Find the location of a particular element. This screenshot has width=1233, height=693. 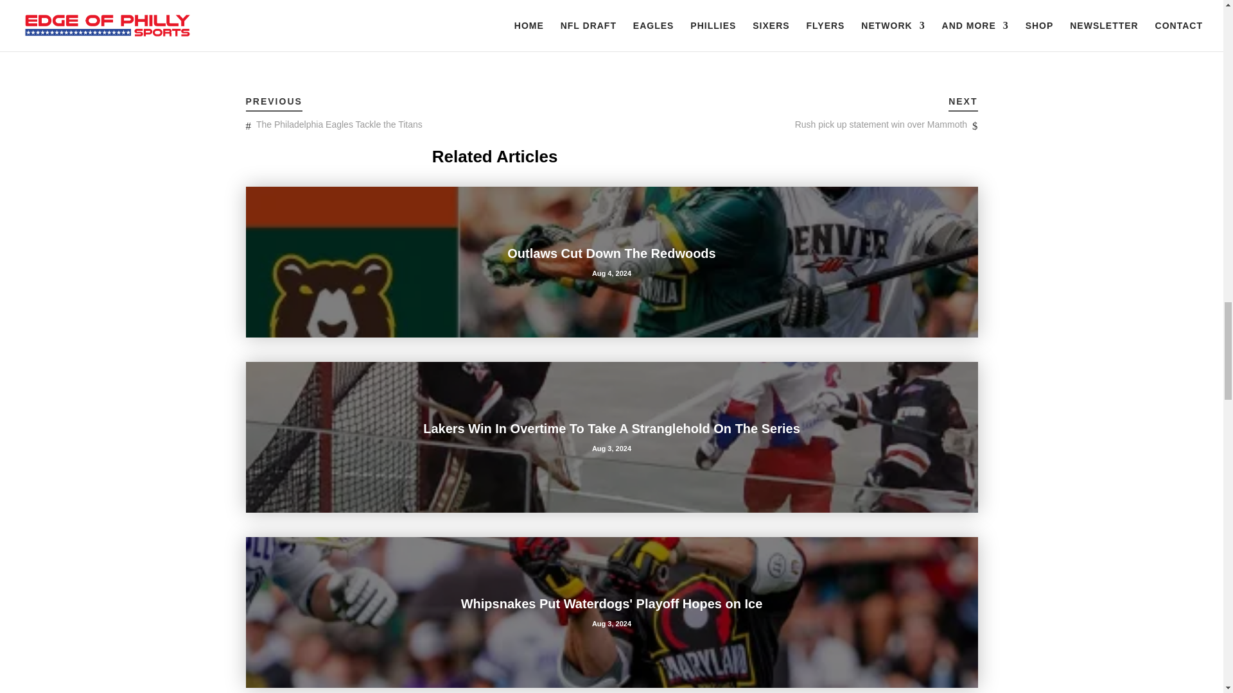

Click to share on Twitter is located at coordinates (256, 31).